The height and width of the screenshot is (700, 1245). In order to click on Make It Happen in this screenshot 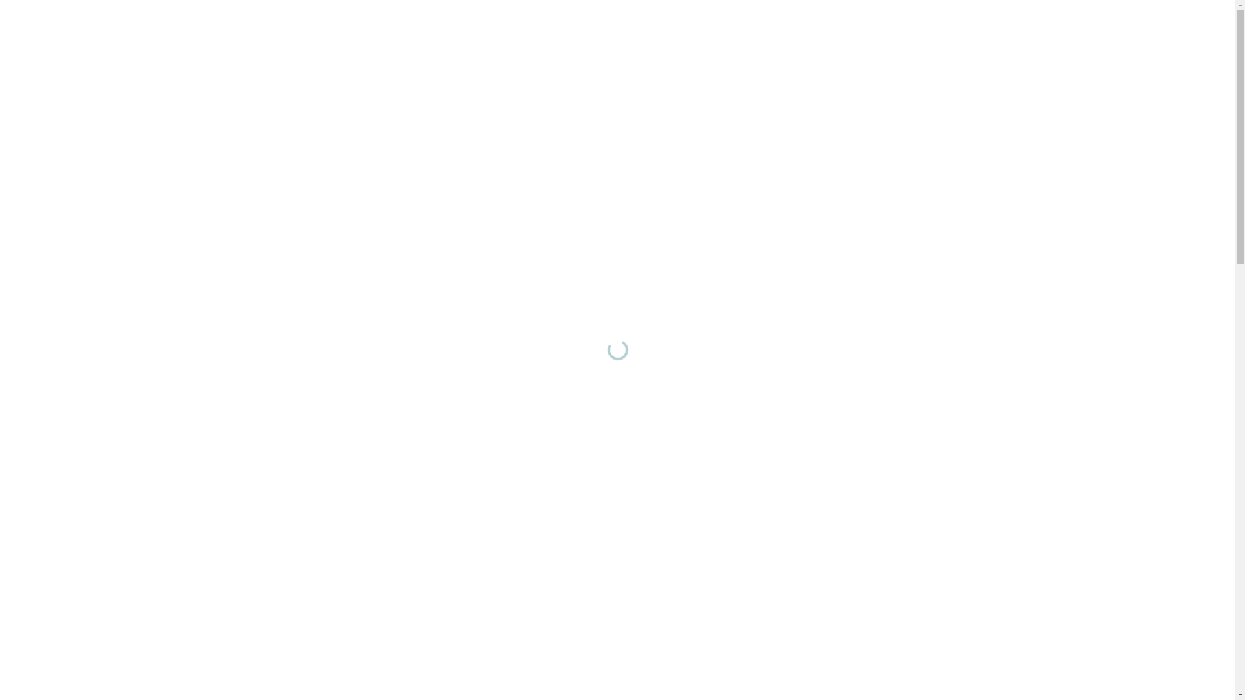, I will do `click(302, 301)`.